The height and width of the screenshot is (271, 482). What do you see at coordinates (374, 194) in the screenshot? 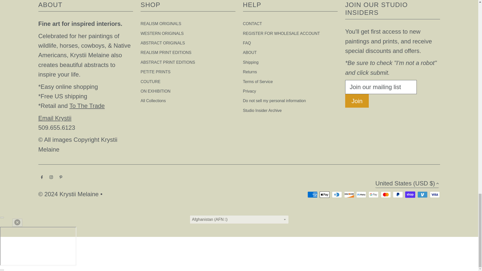
I see `Google Pay` at bounding box center [374, 194].